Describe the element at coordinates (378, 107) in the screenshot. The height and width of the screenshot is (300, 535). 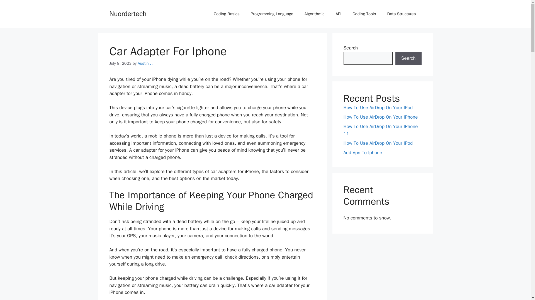
I see `How To Use AirDrop On Your IPad` at that location.